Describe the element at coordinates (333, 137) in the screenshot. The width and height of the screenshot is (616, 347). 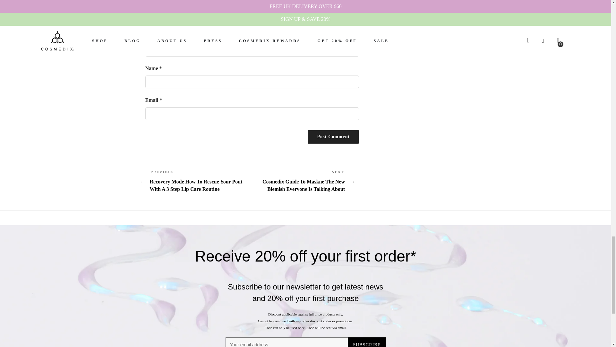
I see `Post comment` at that location.